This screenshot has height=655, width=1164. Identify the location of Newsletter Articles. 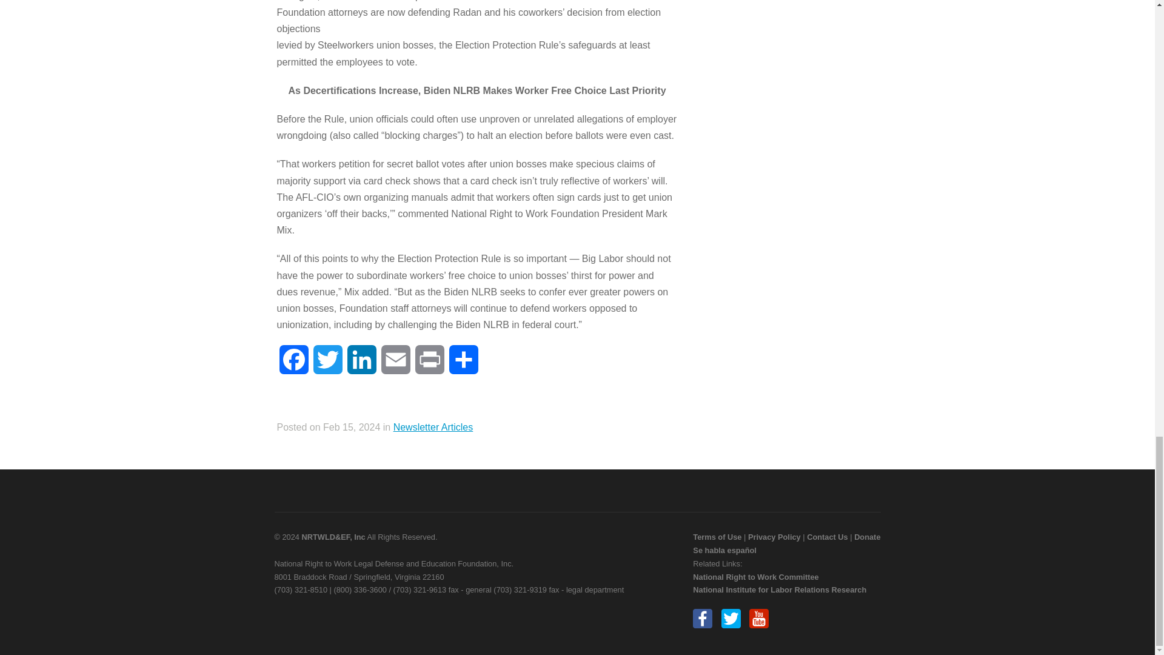
(433, 427).